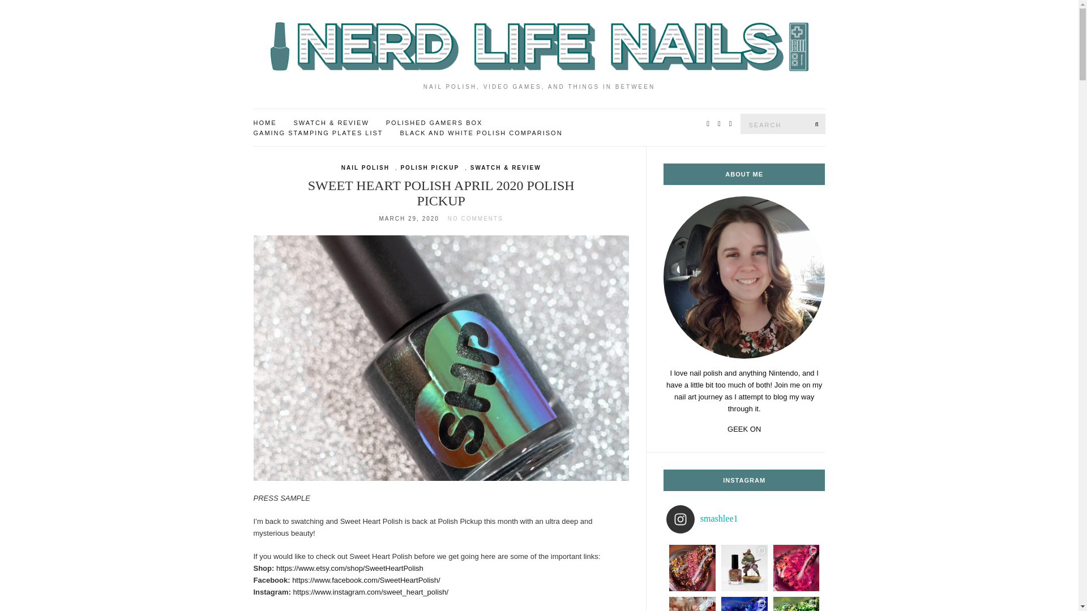 The image size is (1087, 611). What do you see at coordinates (429, 167) in the screenshot?
I see `POLISH PICKUP` at bounding box center [429, 167].